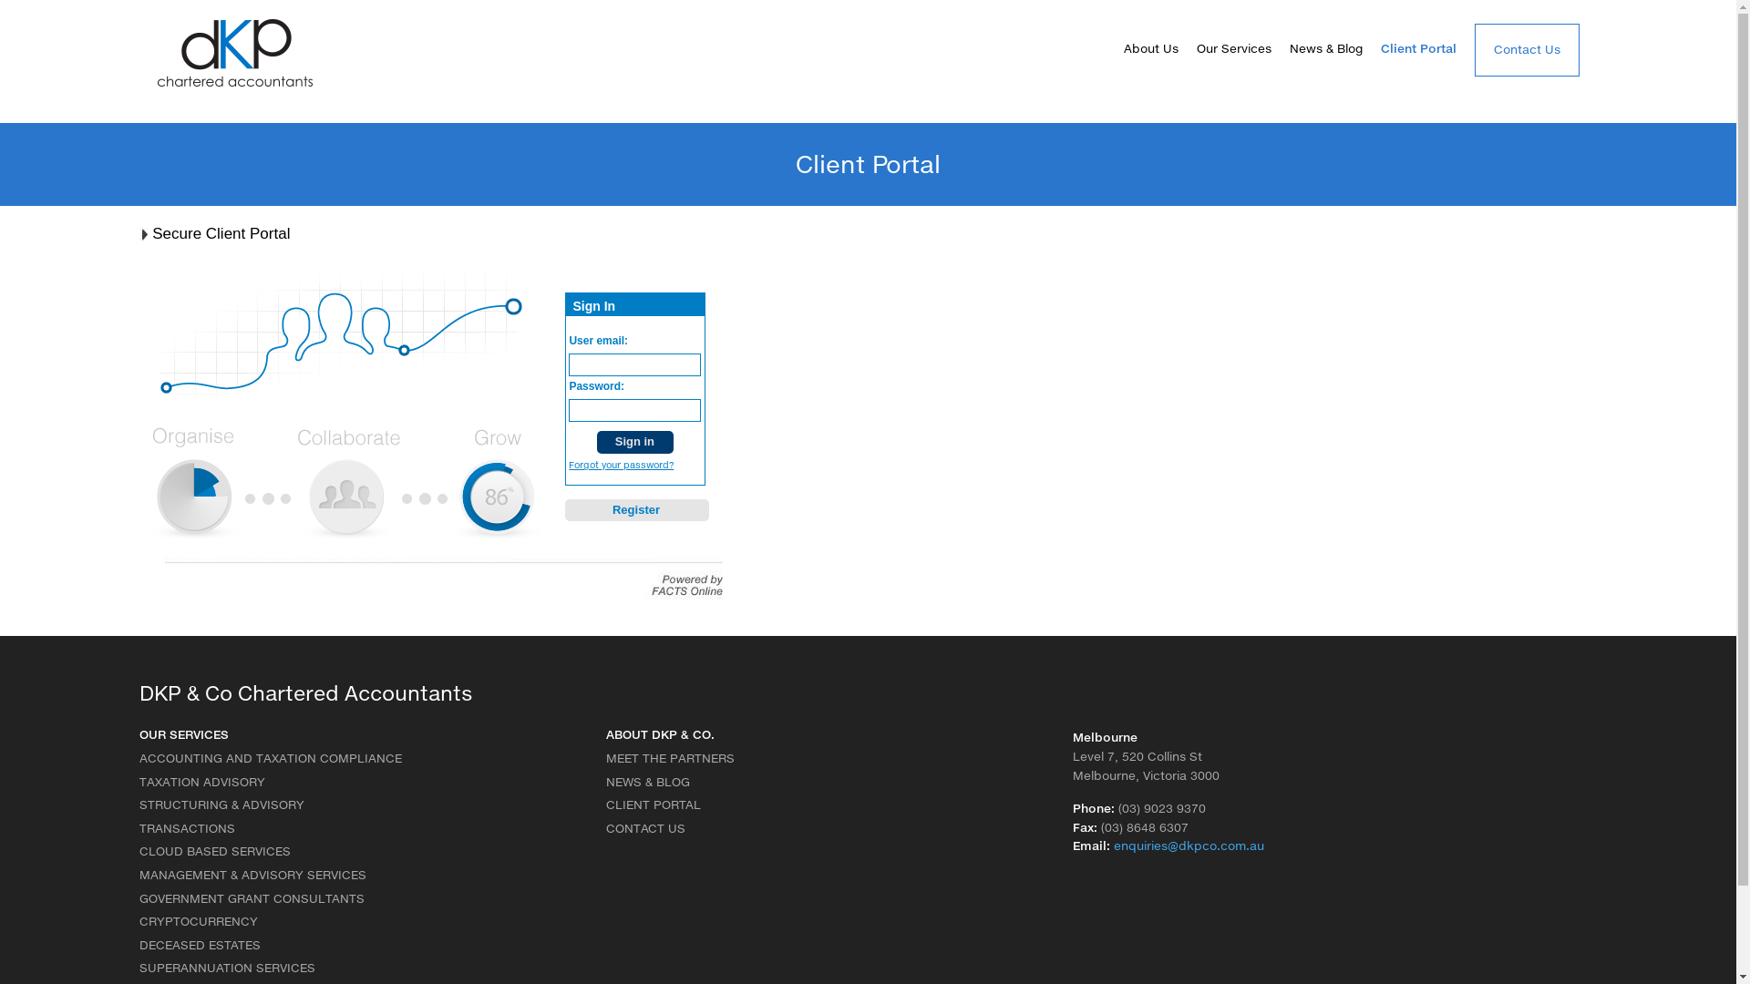 The height and width of the screenshot is (984, 1750). I want to click on Contact Us, so click(1528, 50).